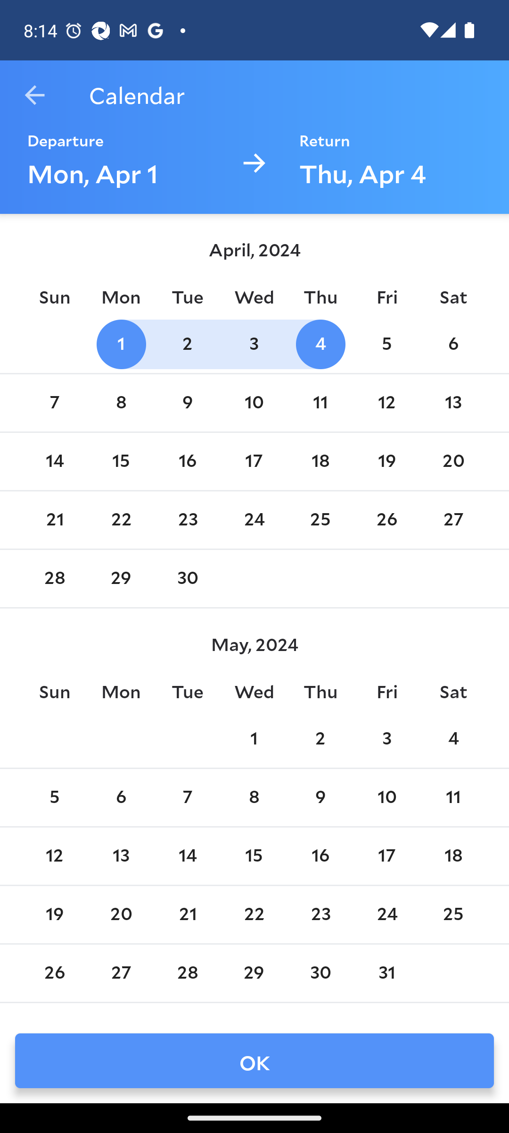 The width and height of the screenshot is (509, 1133). I want to click on 28, so click(188, 973).